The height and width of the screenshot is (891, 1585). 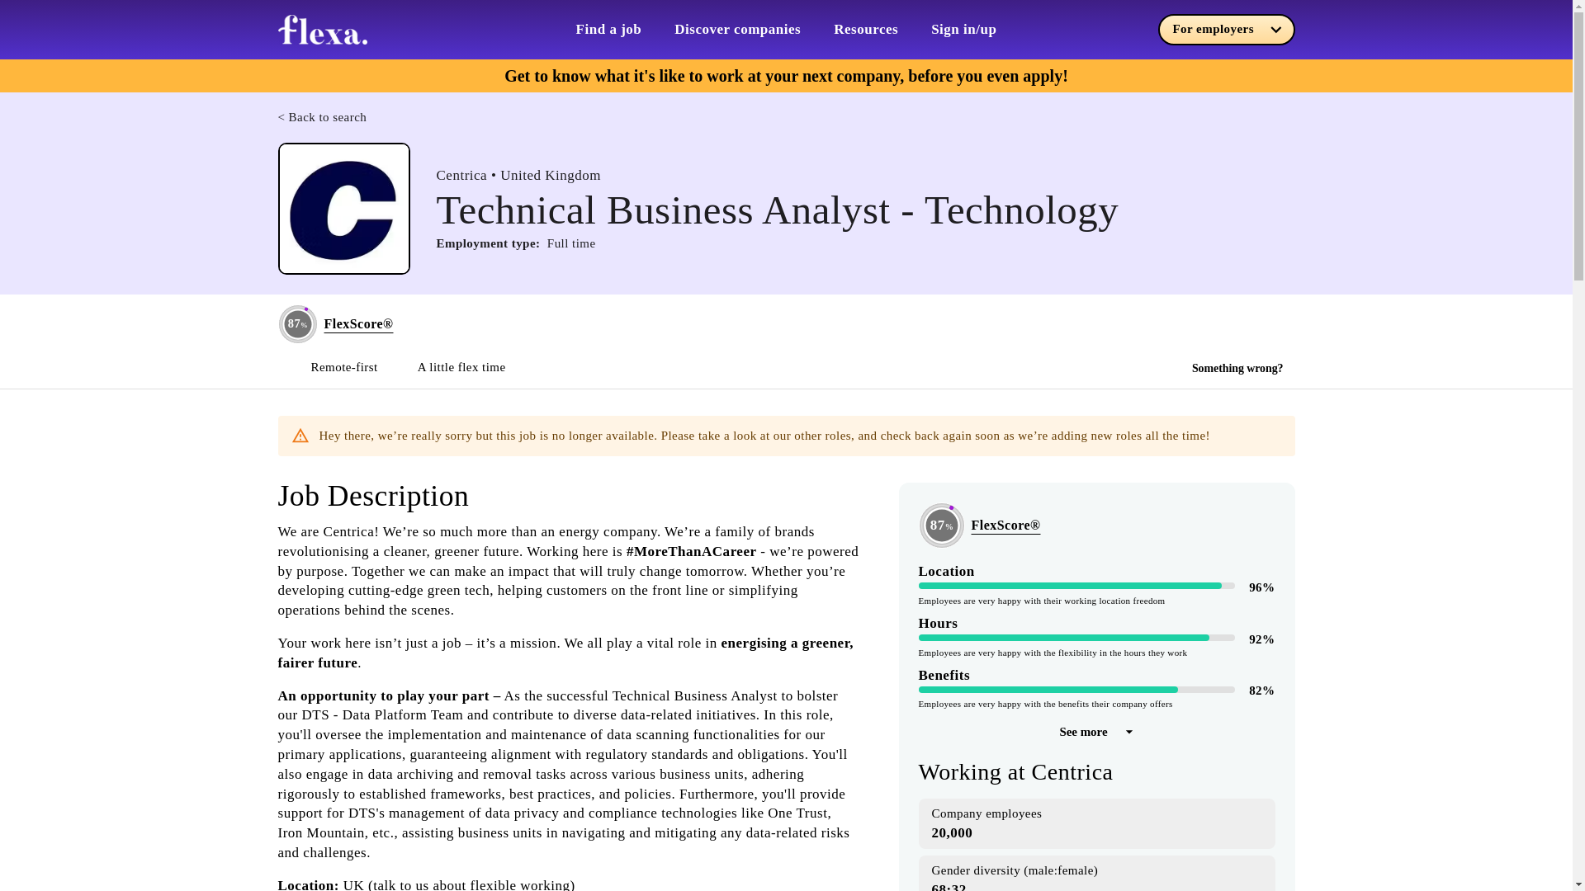 What do you see at coordinates (609, 30) in the screenshot?
I see `Find a job` at bounding box center [609, 30].